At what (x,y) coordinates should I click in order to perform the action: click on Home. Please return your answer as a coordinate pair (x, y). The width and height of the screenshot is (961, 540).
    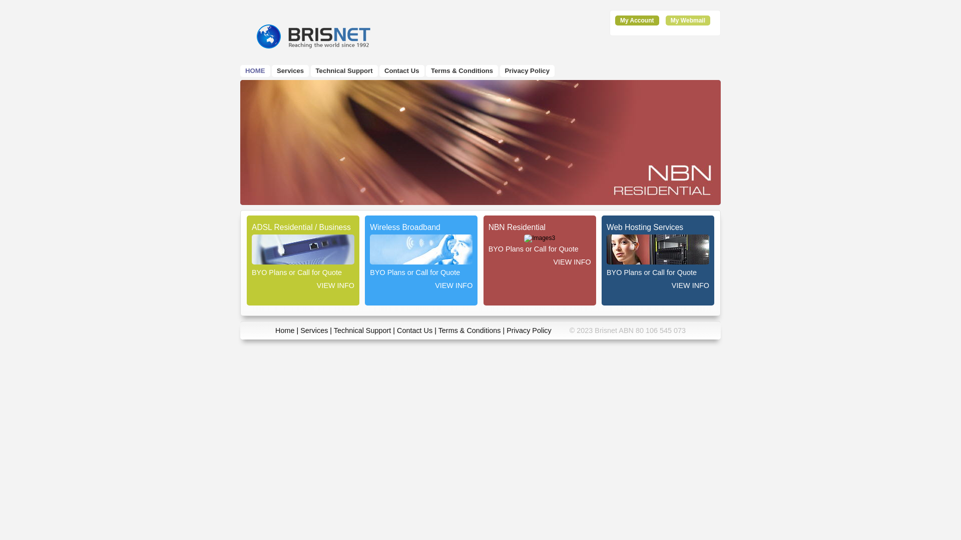
    Looking at the image, I should click on (285, 330).